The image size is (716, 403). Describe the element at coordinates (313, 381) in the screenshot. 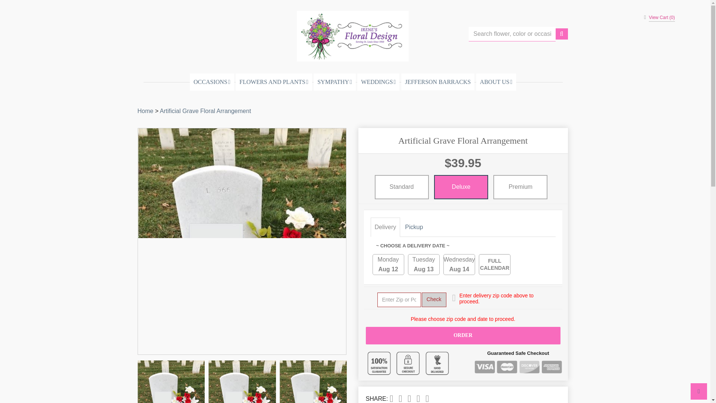

I see `Artificial Grave Floral Arrangement Flower Arrangement` at that location.